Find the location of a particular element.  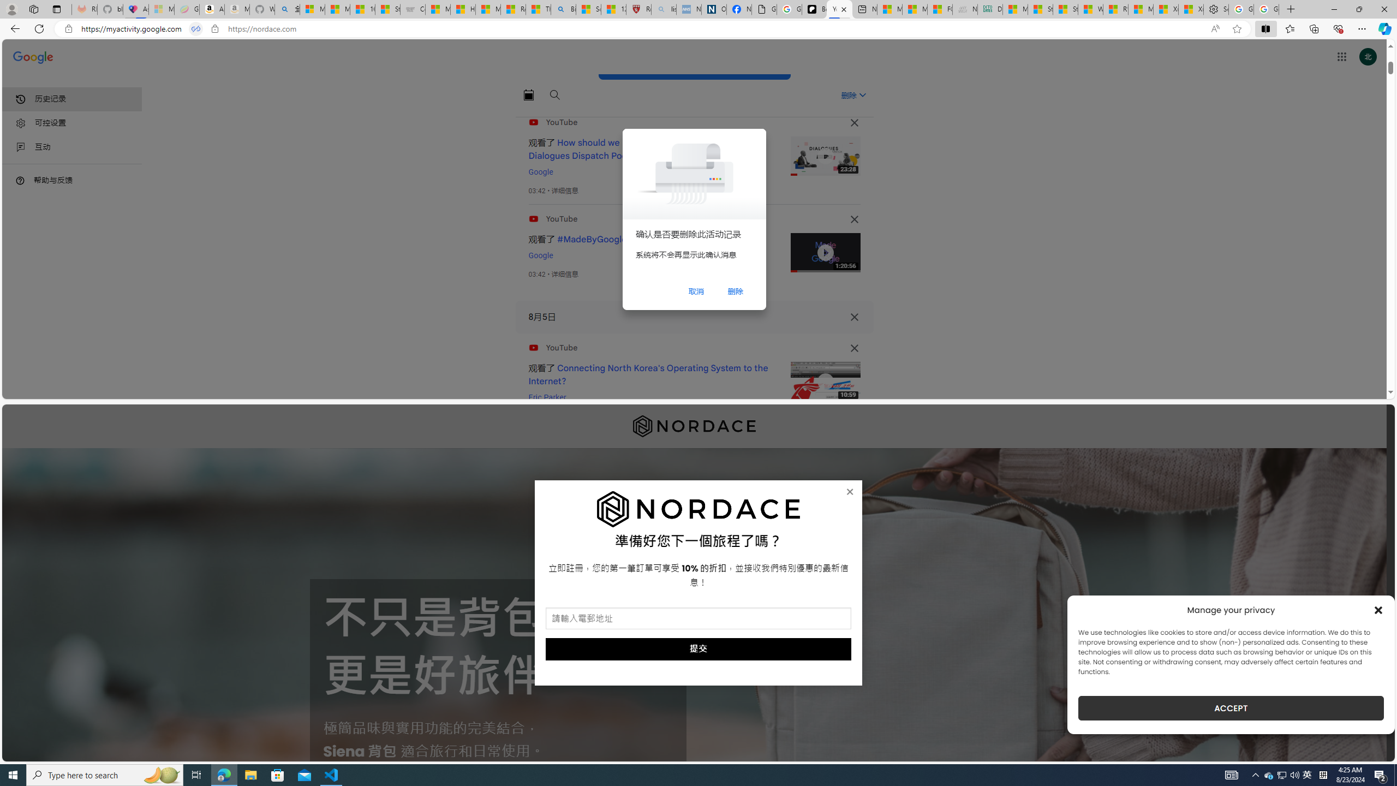

ACCEPT is located at coordinates (1231, 708).